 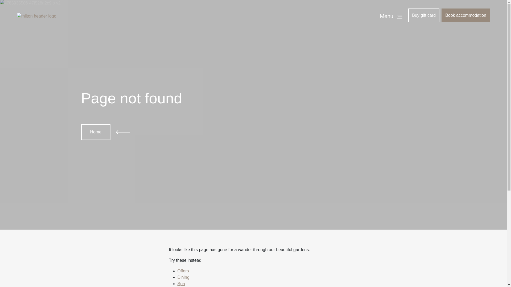 I want to click on Dining, so click(x=183, y=277).